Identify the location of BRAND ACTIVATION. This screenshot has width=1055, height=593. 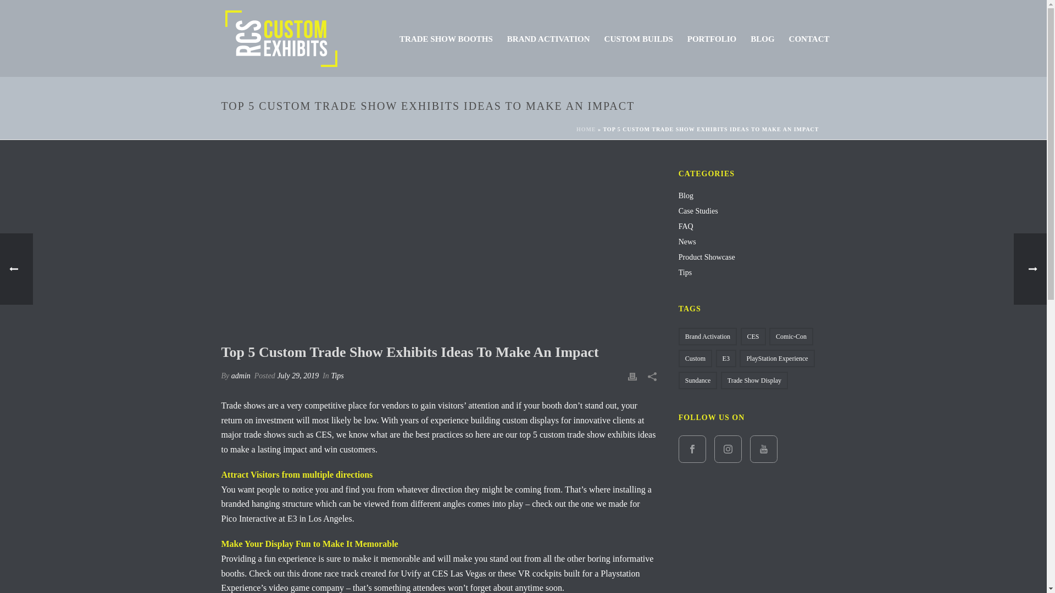
(548, 39).